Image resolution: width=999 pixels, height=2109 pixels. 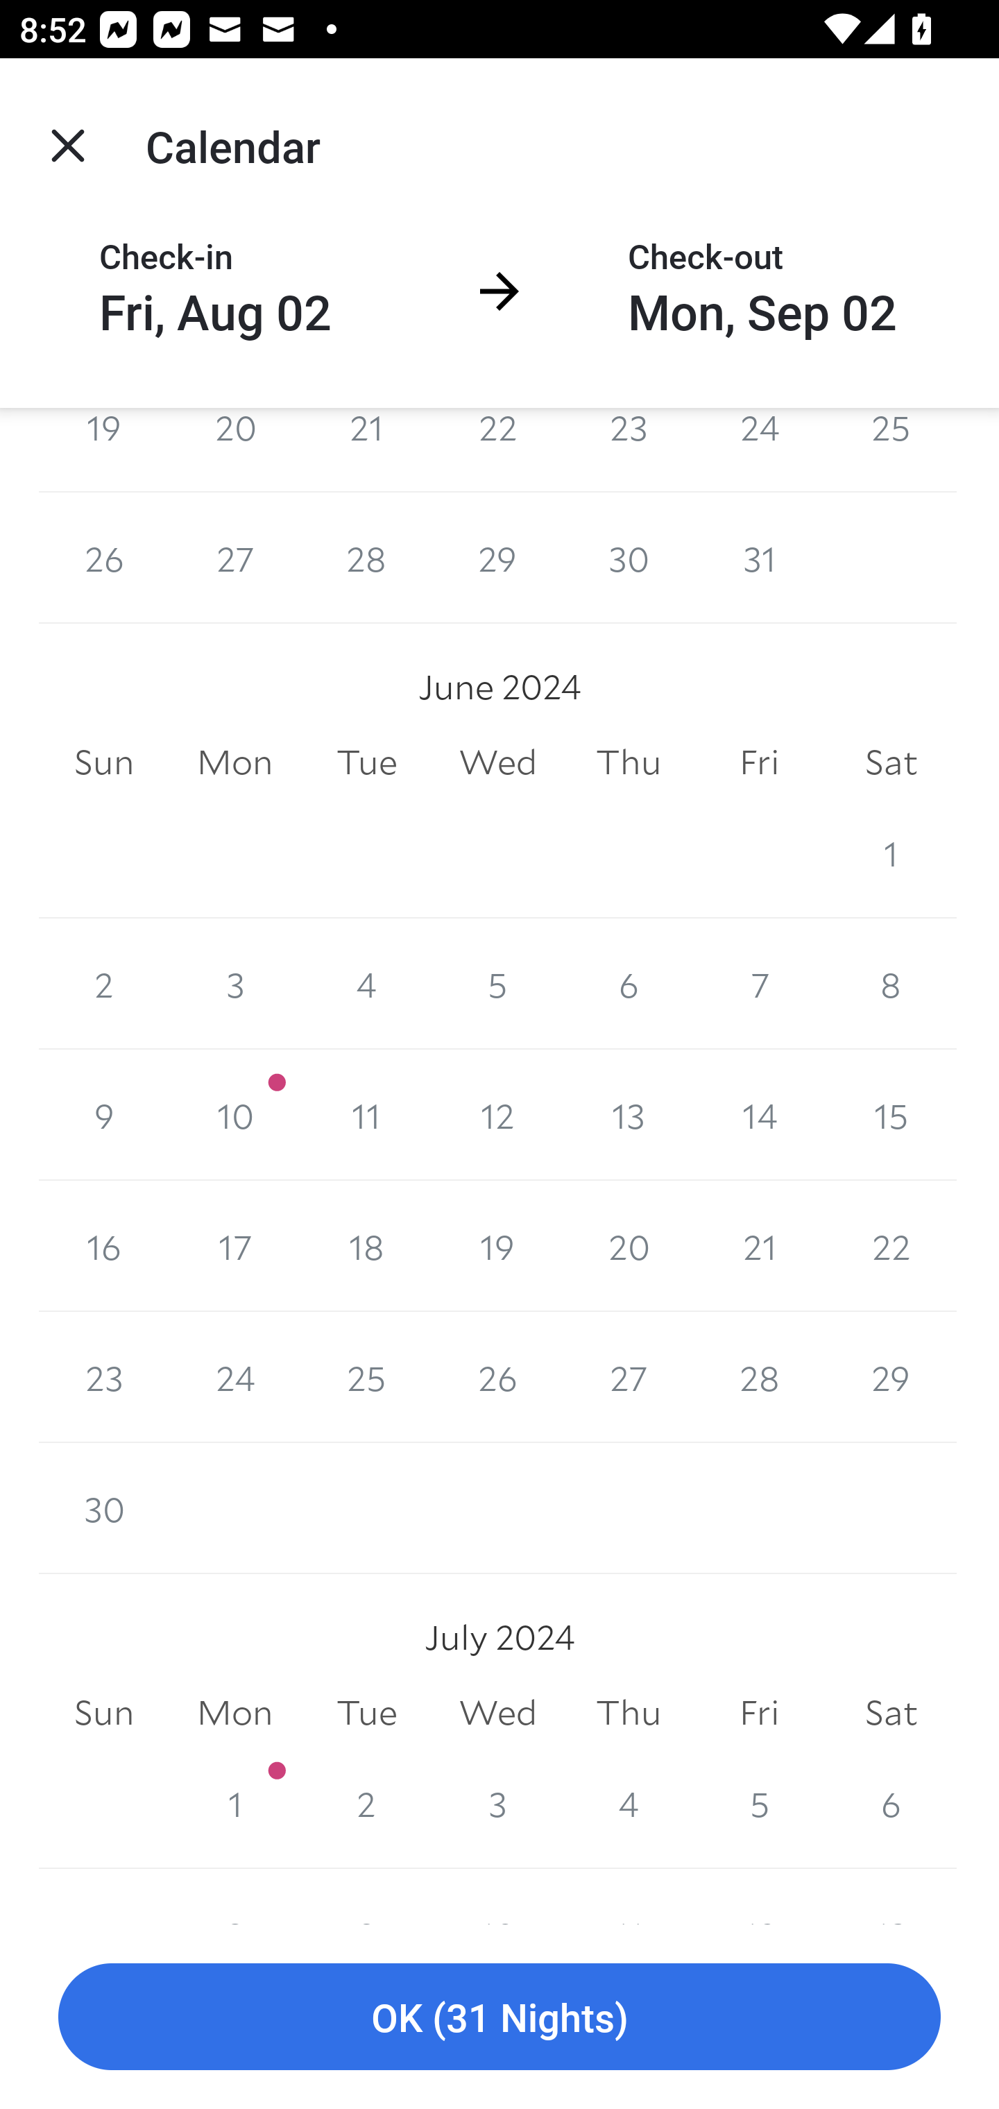 I want to click on 26 26 June 2024, so click(x=498, y=1376).